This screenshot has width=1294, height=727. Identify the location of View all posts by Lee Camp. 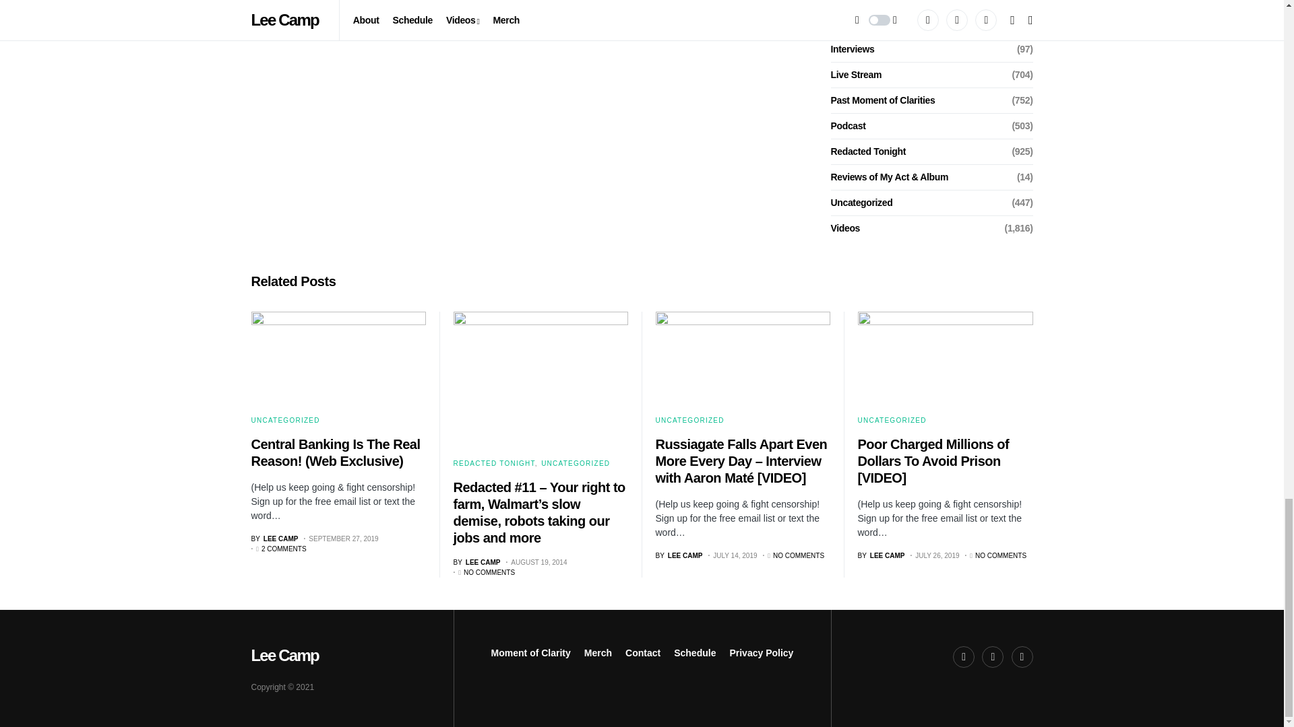
(274, 539).